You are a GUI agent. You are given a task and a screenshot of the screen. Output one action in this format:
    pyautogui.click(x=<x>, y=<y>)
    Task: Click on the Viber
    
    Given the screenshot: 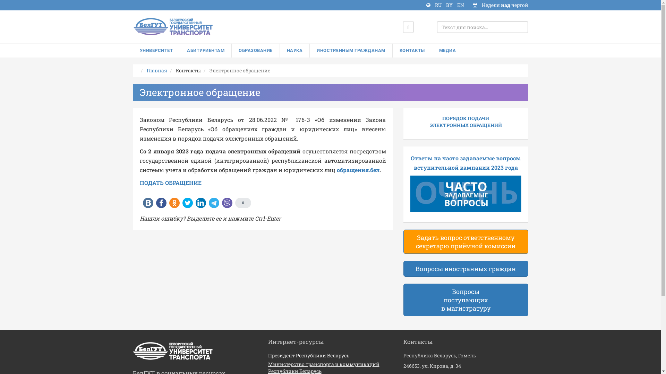 What is the action you would take?
    pyautogui.click(x=227, y=203)
    